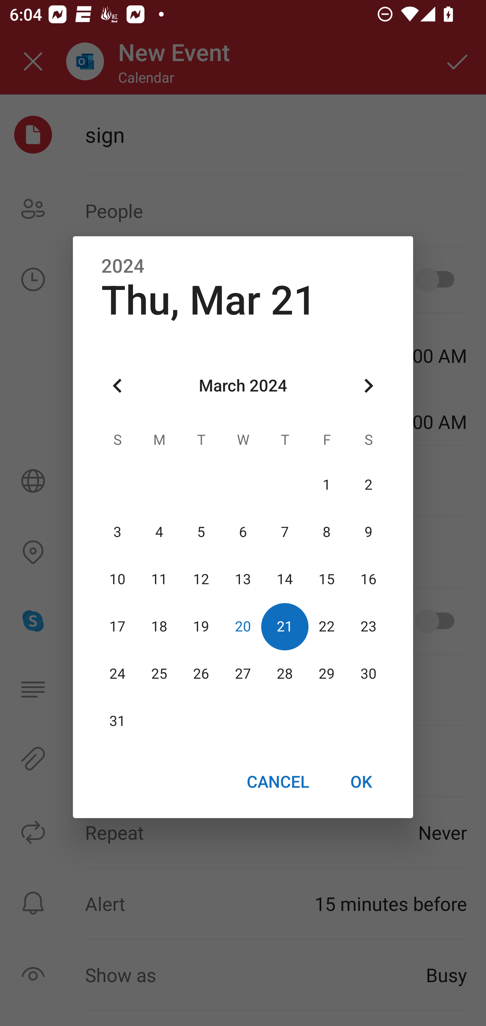 This screenshot has width=486, height=1026. I want to click on 31 31 March 2024, so click(117, 721).